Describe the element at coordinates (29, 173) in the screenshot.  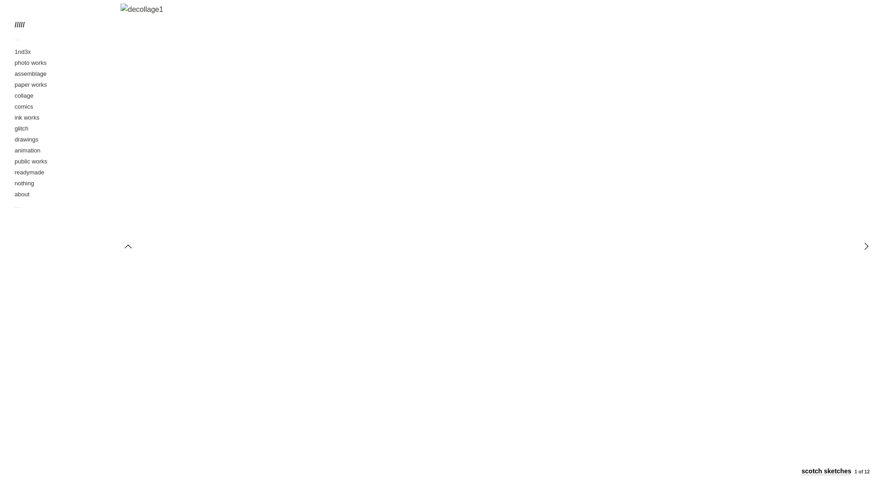
I see `readymade` at that location.